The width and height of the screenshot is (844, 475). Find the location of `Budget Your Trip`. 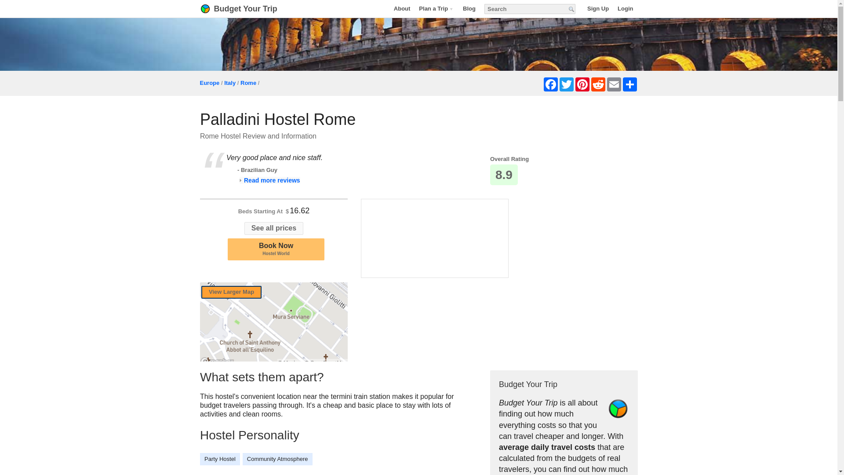

Budget Your Trip is located at coordinates (614, 84).